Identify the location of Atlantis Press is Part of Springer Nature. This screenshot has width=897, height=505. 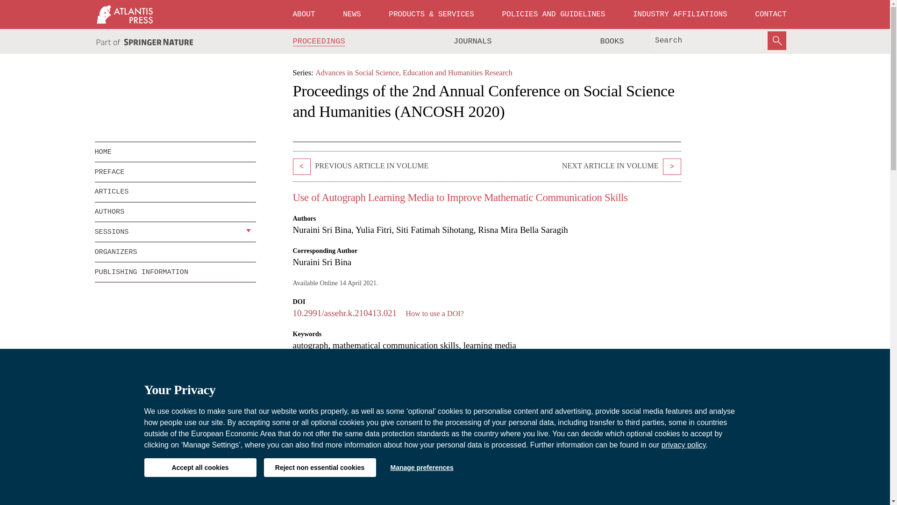
(145, 42).